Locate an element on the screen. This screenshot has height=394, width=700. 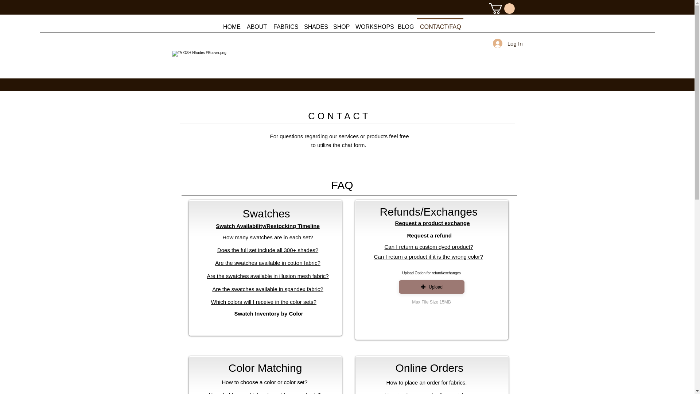
Are the swatches available in cotton fabric? is located at coordinates (268, 263).